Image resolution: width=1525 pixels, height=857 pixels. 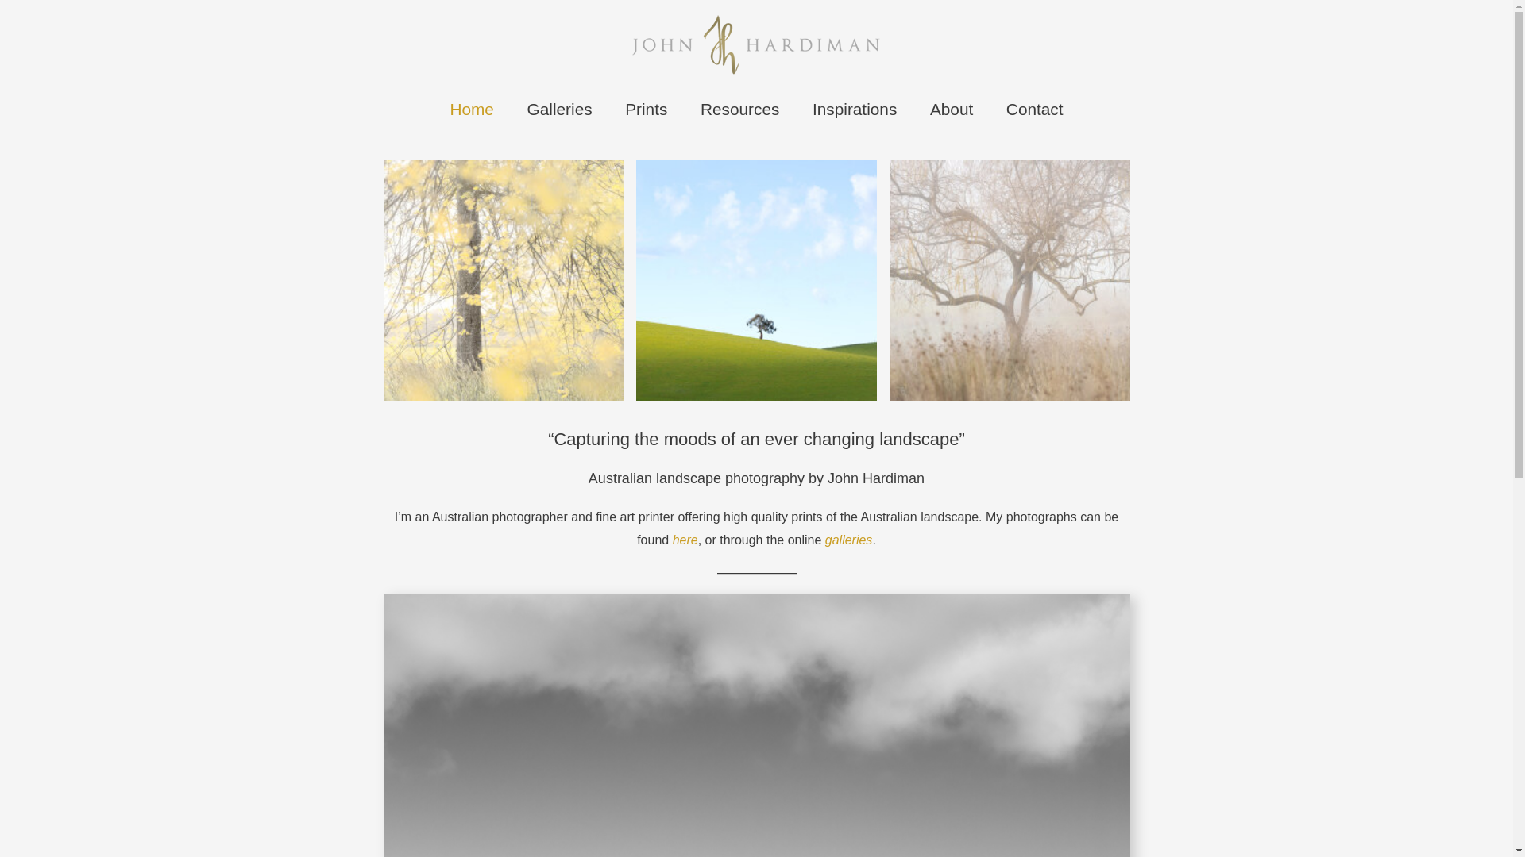 I want to click on here, so click(x=685, y=540).